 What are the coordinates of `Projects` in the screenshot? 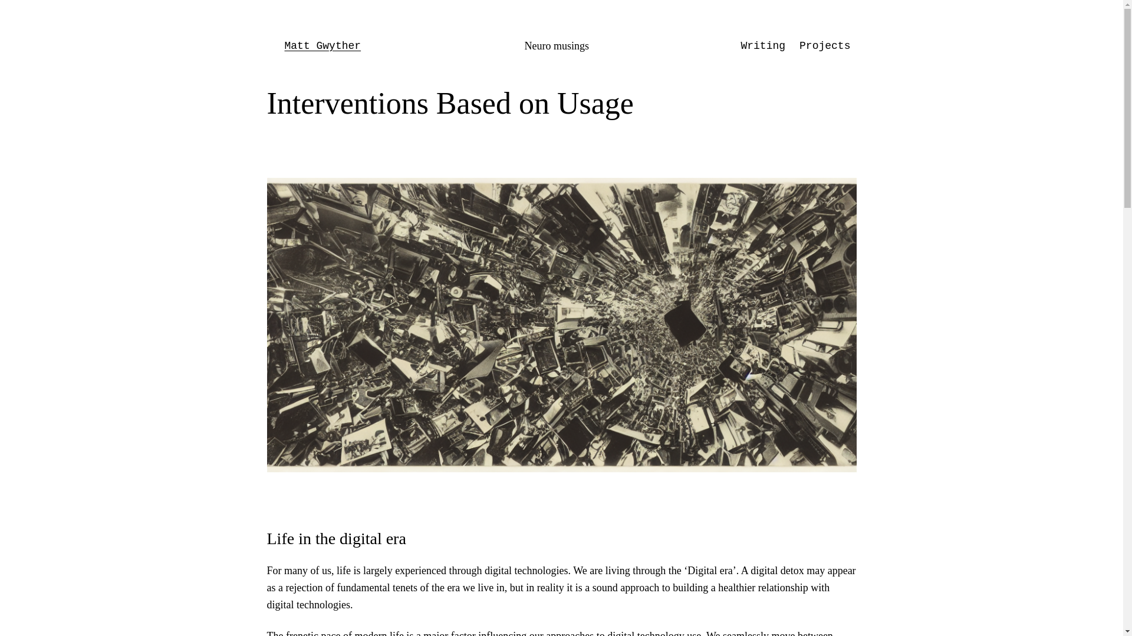 It's located at (824, 46).